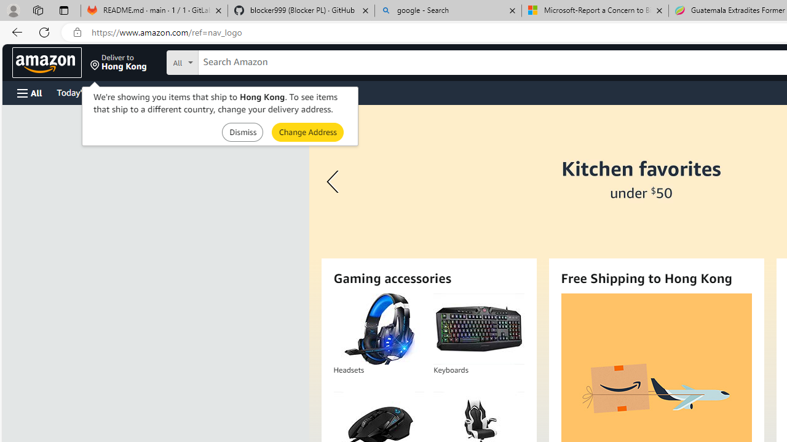  What do you see at coordinates (307, 131) in the screenshot?
I see `Submit` at bounding box center [307, 131].